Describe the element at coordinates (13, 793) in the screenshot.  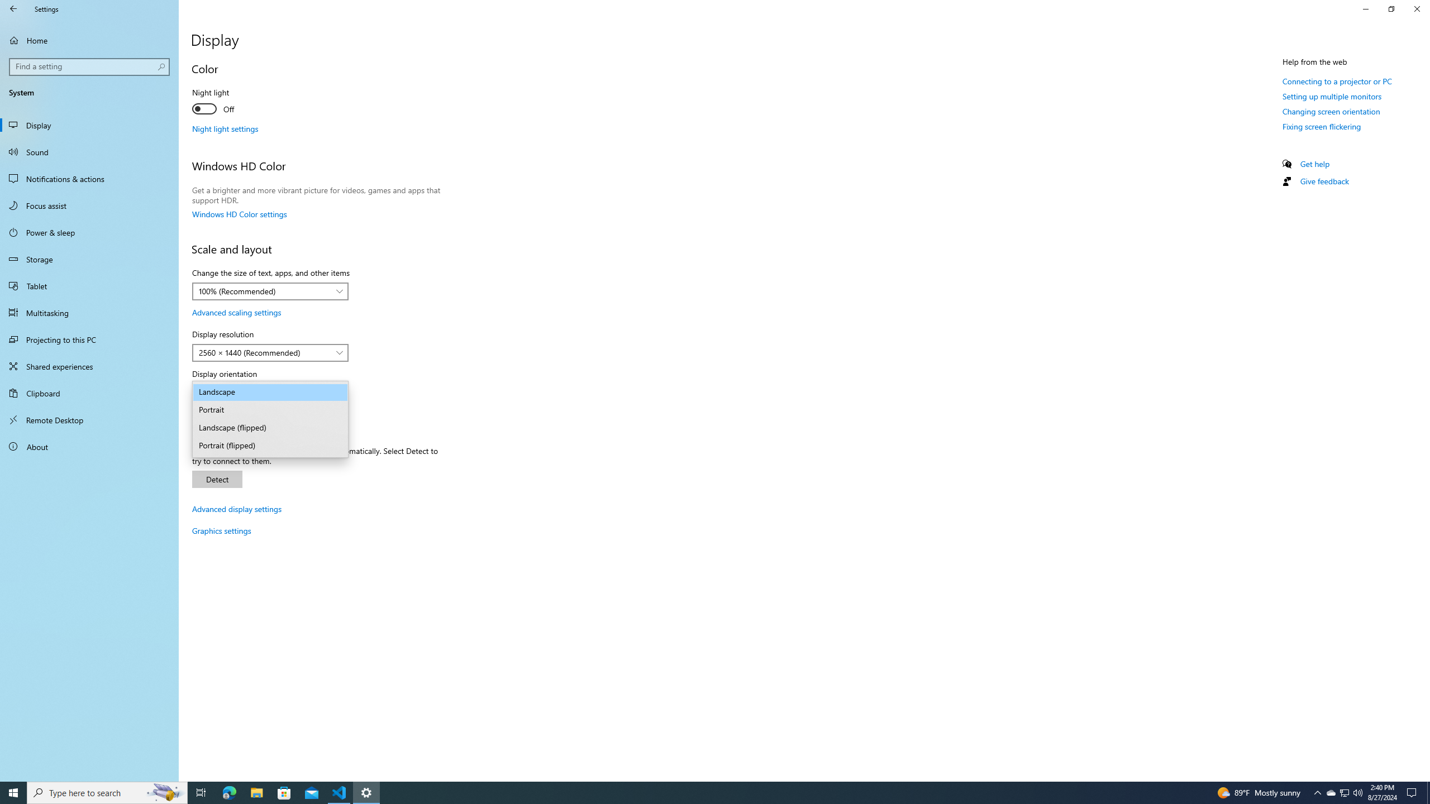
I see `Start` at that location.